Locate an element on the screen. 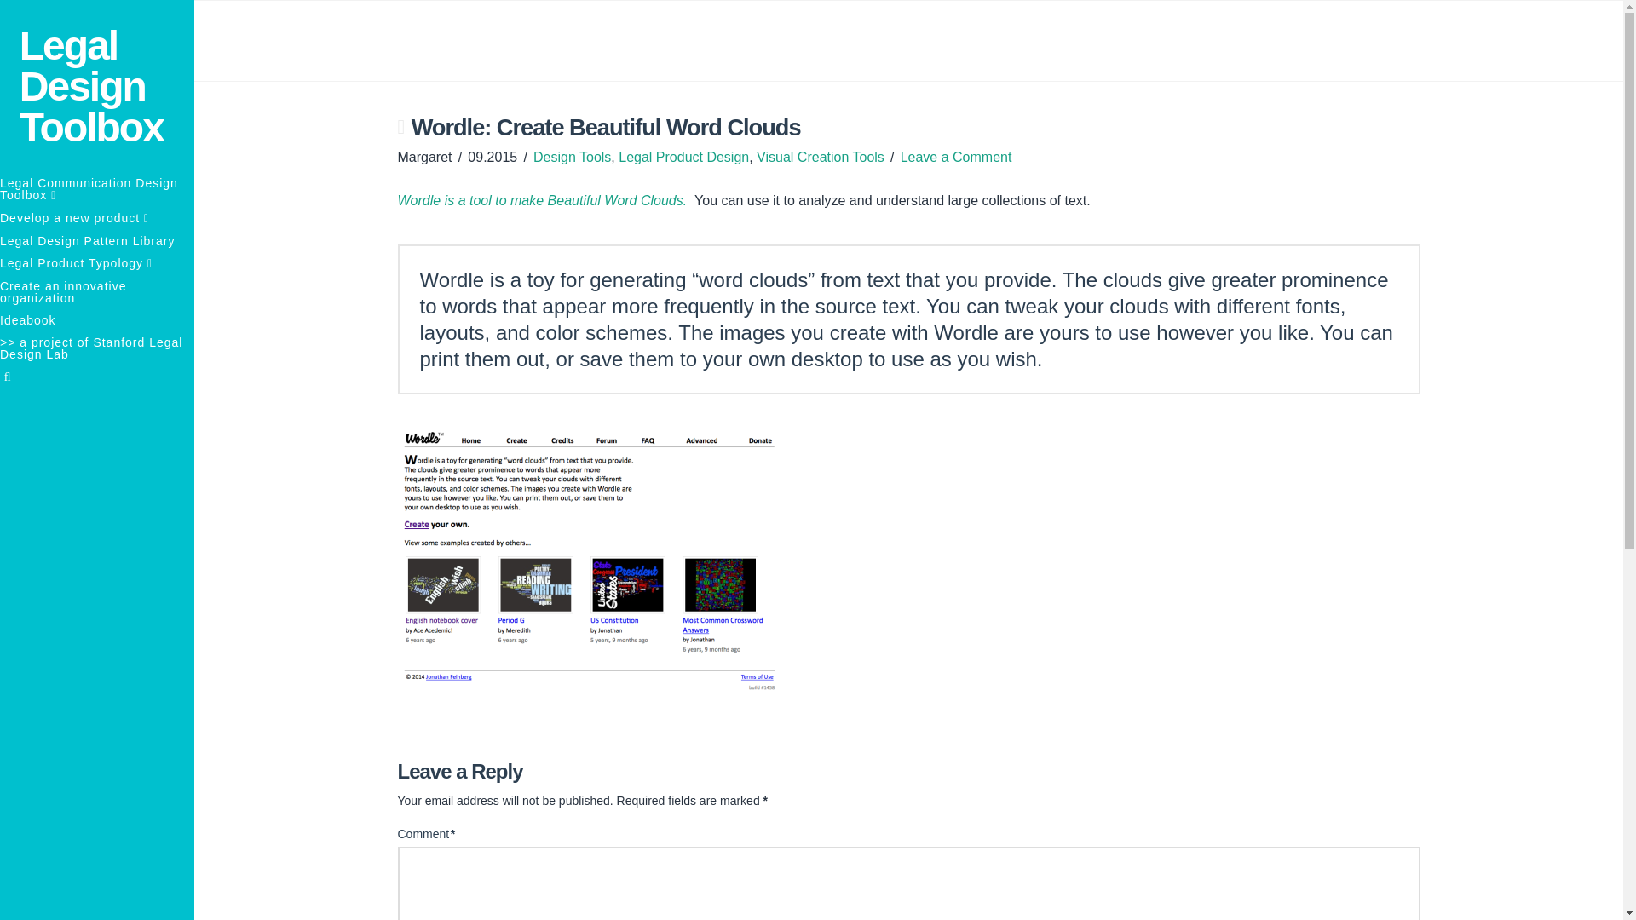  Legal Product Typology is located at coordinates (97, 262).